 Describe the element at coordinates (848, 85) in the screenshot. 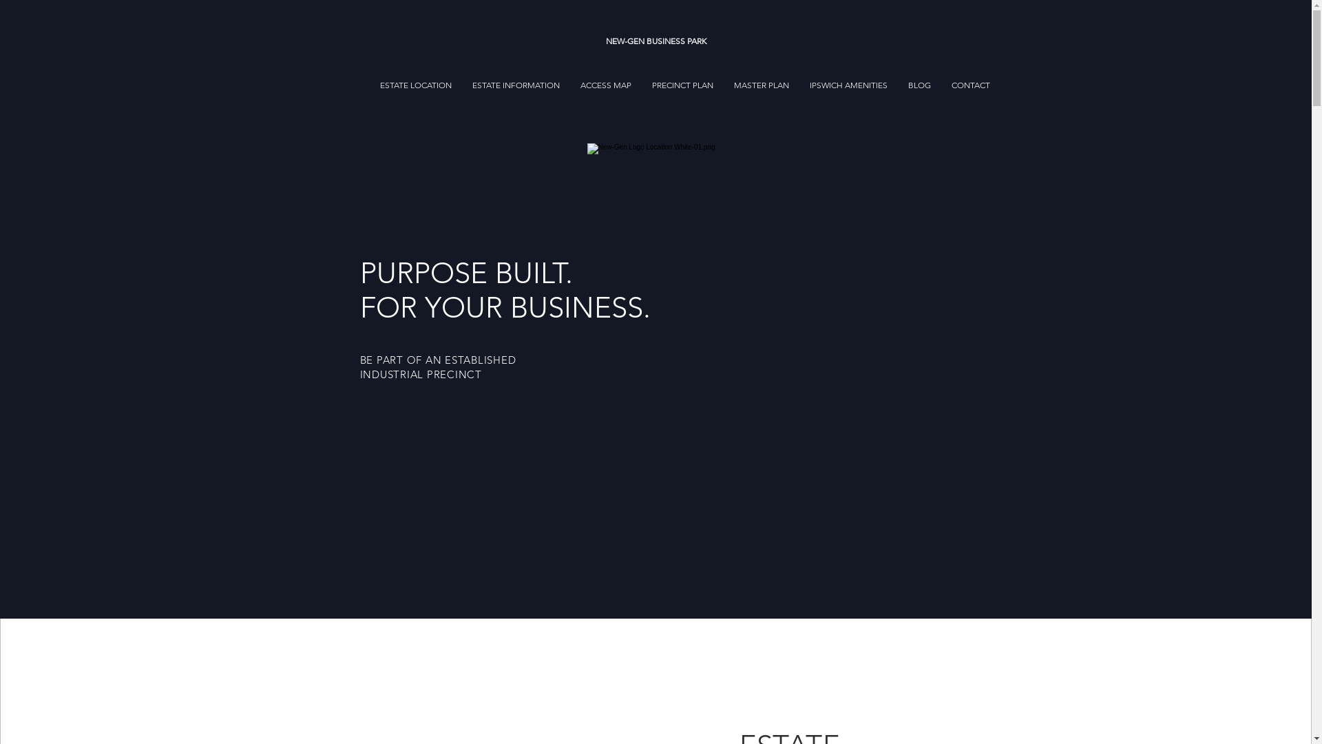

I see `IPSWICH AMENITIES` at that location.